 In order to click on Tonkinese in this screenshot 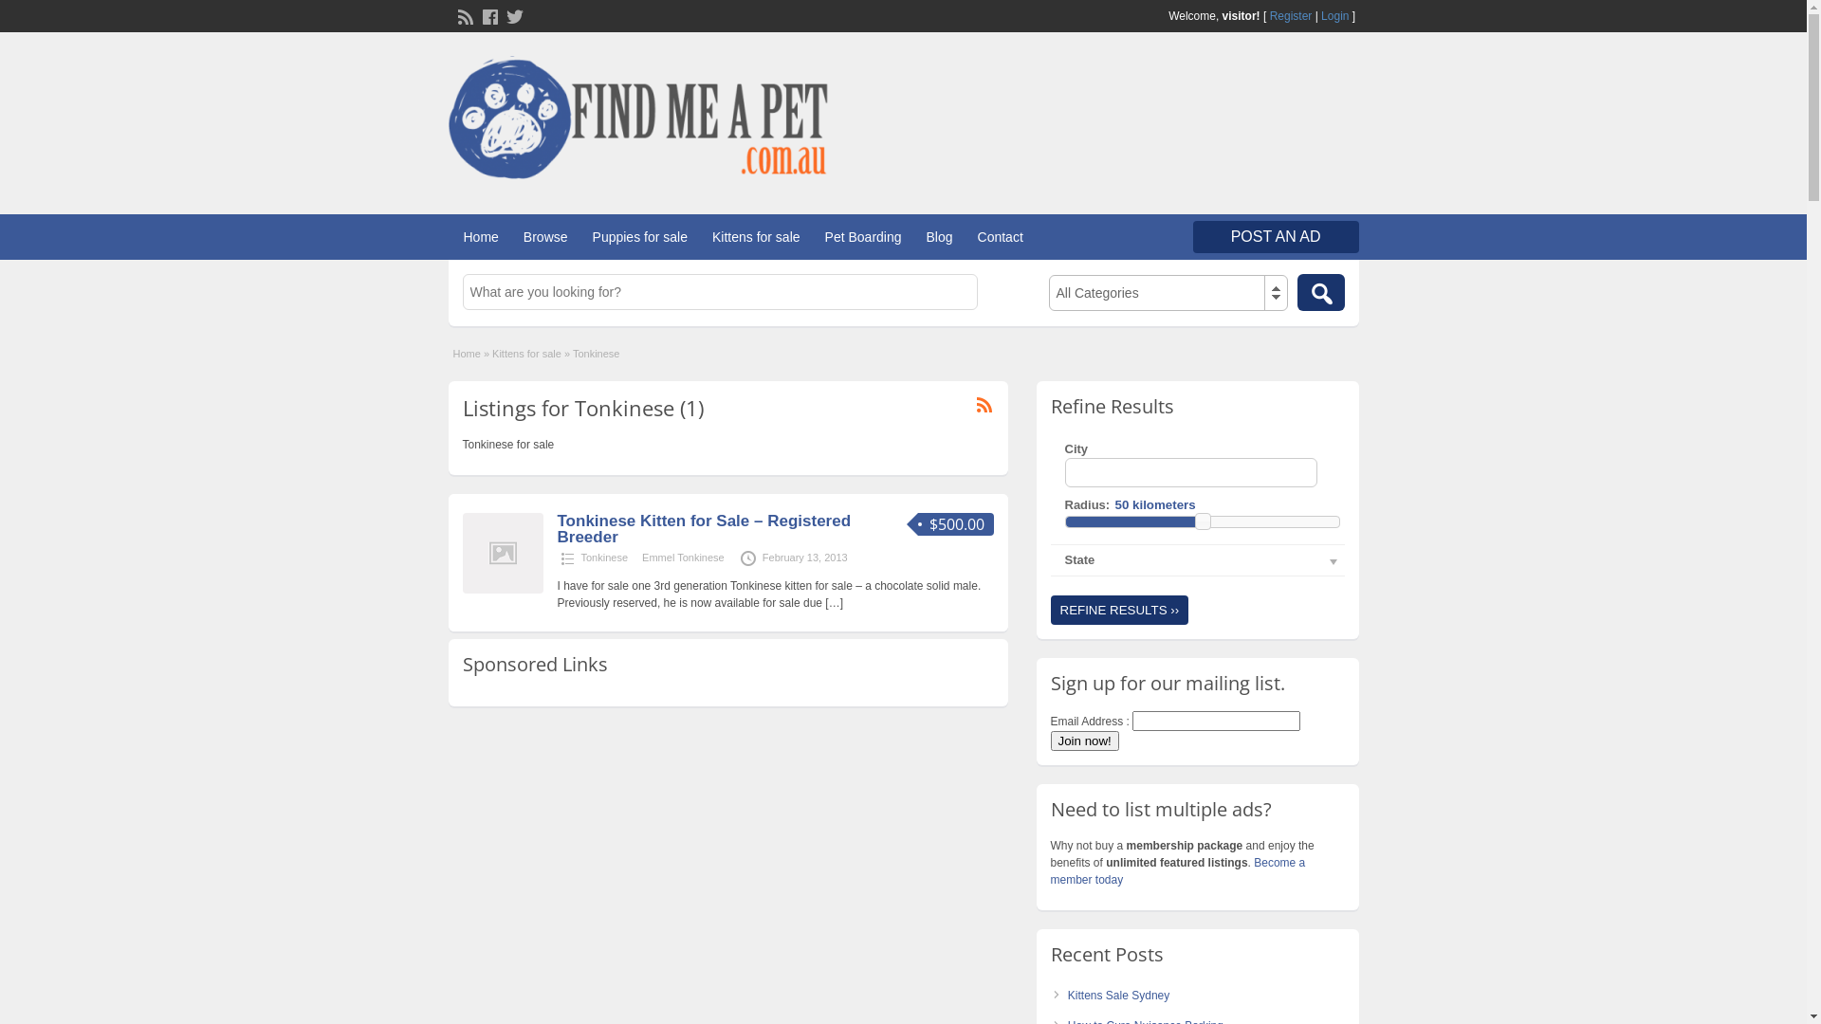, I will do `click(604, 558)`.